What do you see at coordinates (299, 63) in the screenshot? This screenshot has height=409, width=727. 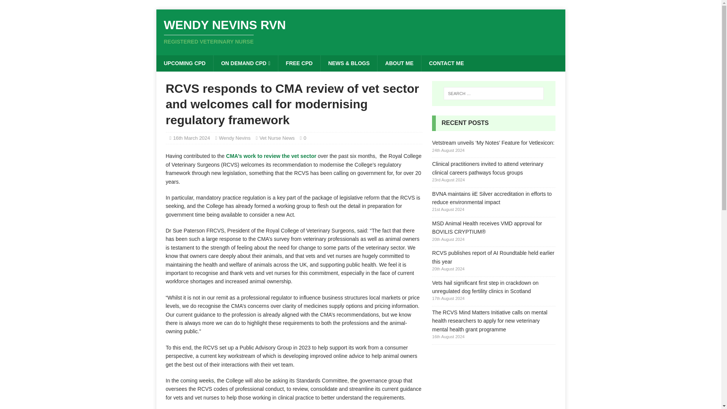 I see `Wendy Nevins RVN` at bounding box center [299, 63].